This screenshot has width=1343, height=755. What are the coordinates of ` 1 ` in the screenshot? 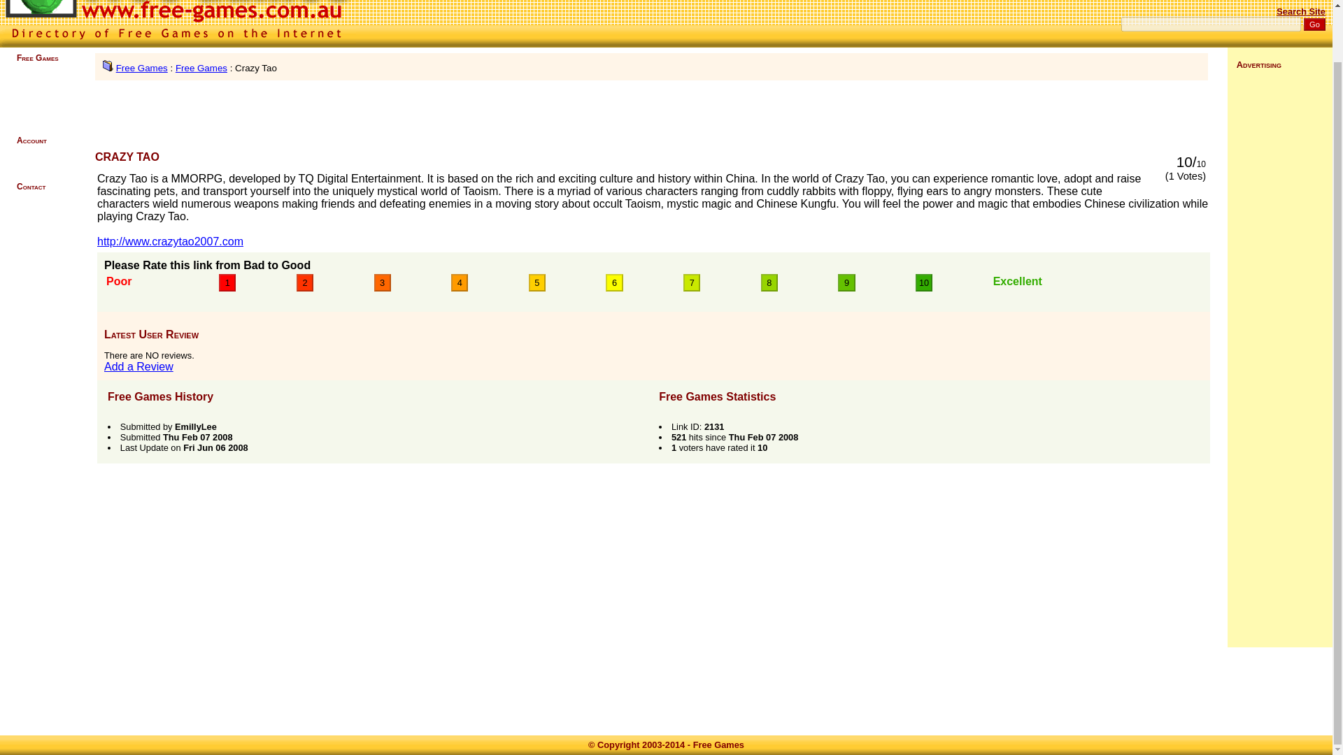 It's located at (227, 282).